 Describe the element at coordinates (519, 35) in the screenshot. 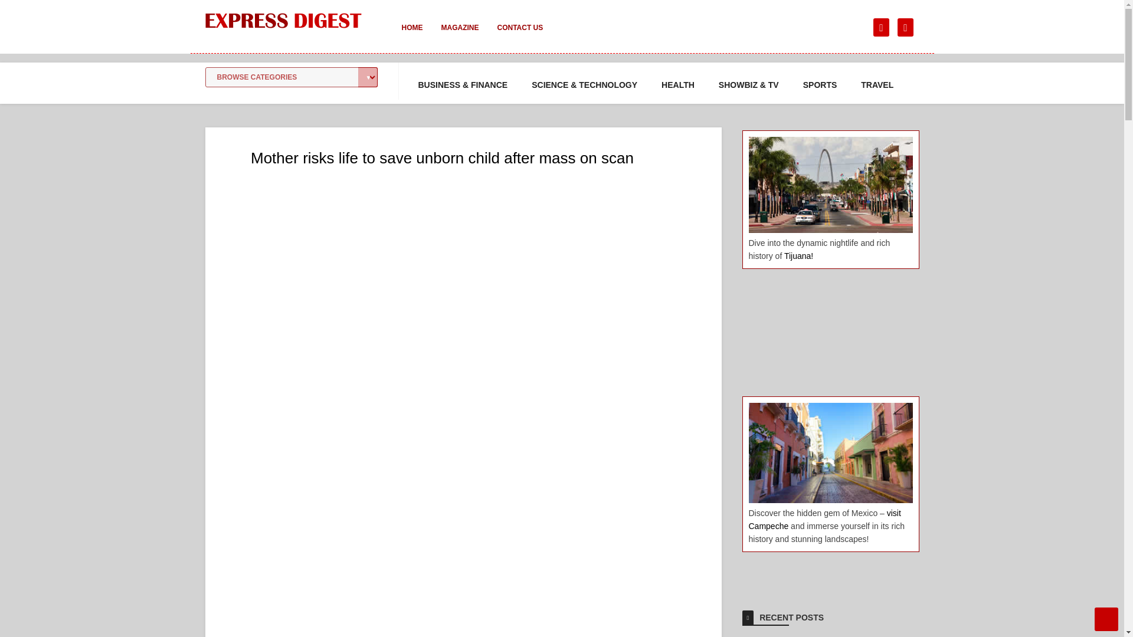

I see `CONTACT US` at that location.